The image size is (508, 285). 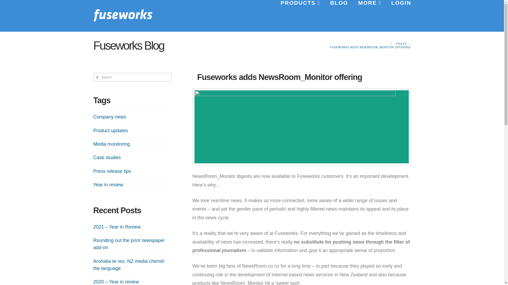 What do you see at coordinates (370, 47) in the screenshot?
I see `You Are Here` at bounding box center [370, 47].